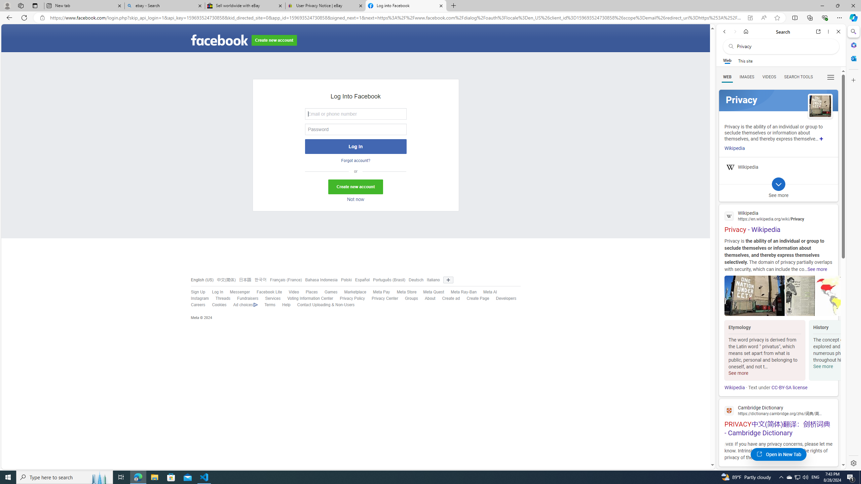 Image resolution: width=861 pixels, height=484 pixels. I want to click on Careers, so click(195, 305).